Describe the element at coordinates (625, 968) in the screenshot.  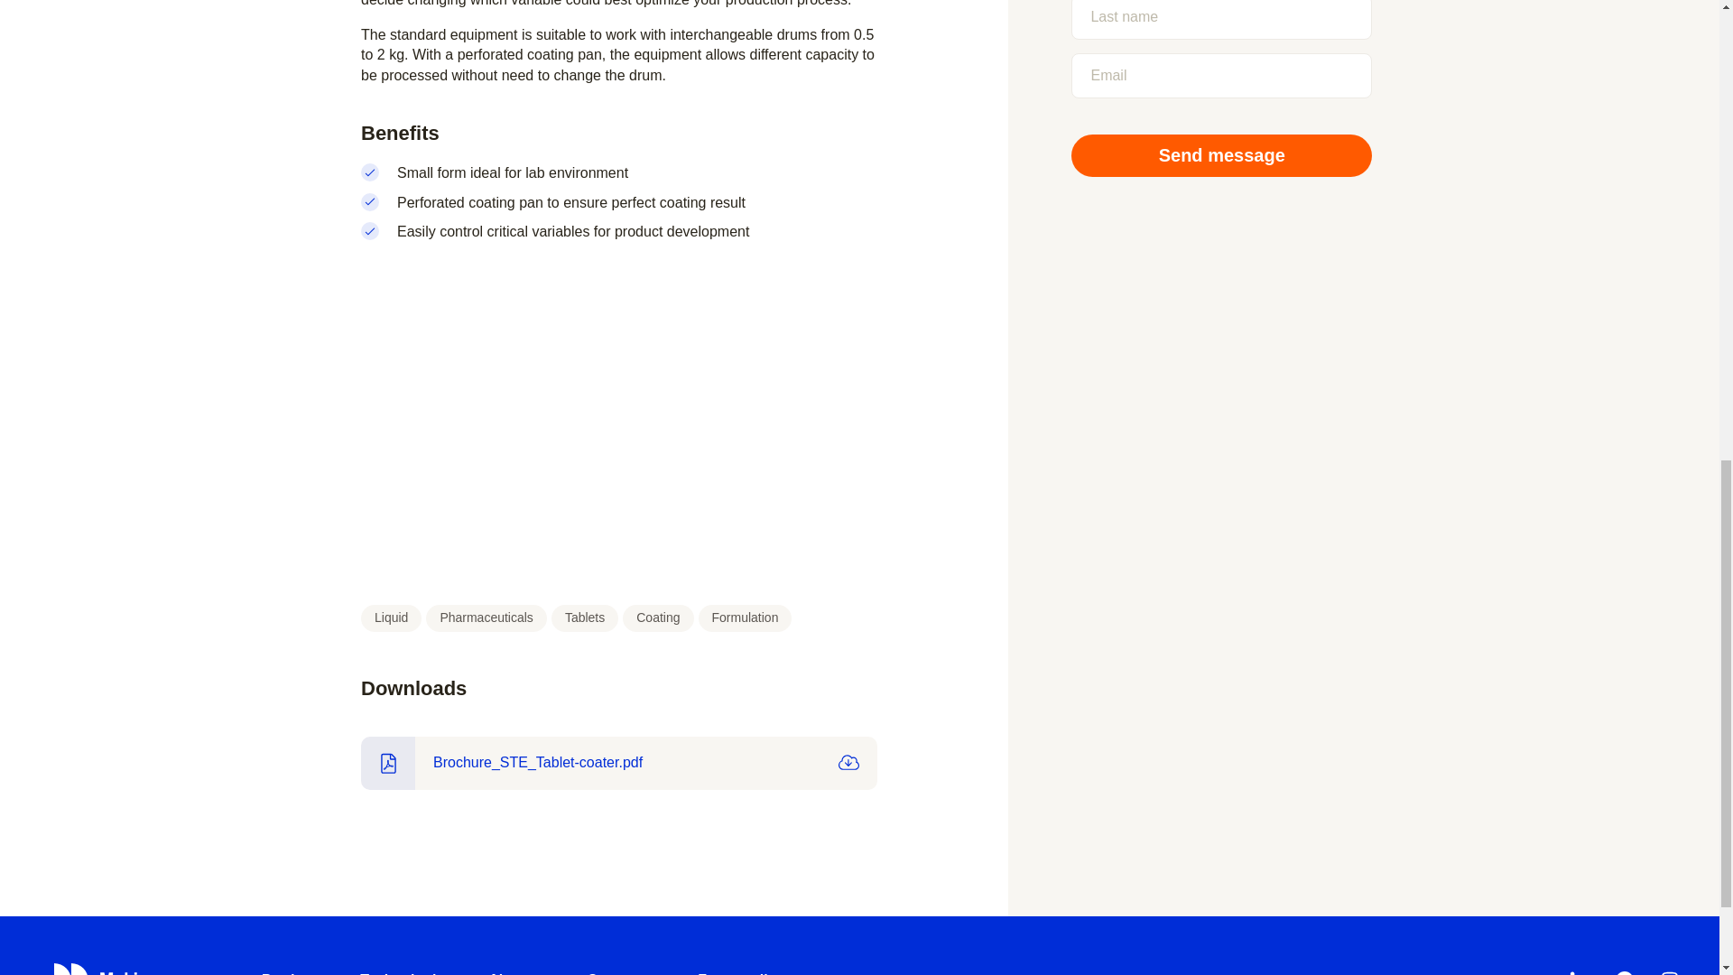
I see `Contact us` at that location.